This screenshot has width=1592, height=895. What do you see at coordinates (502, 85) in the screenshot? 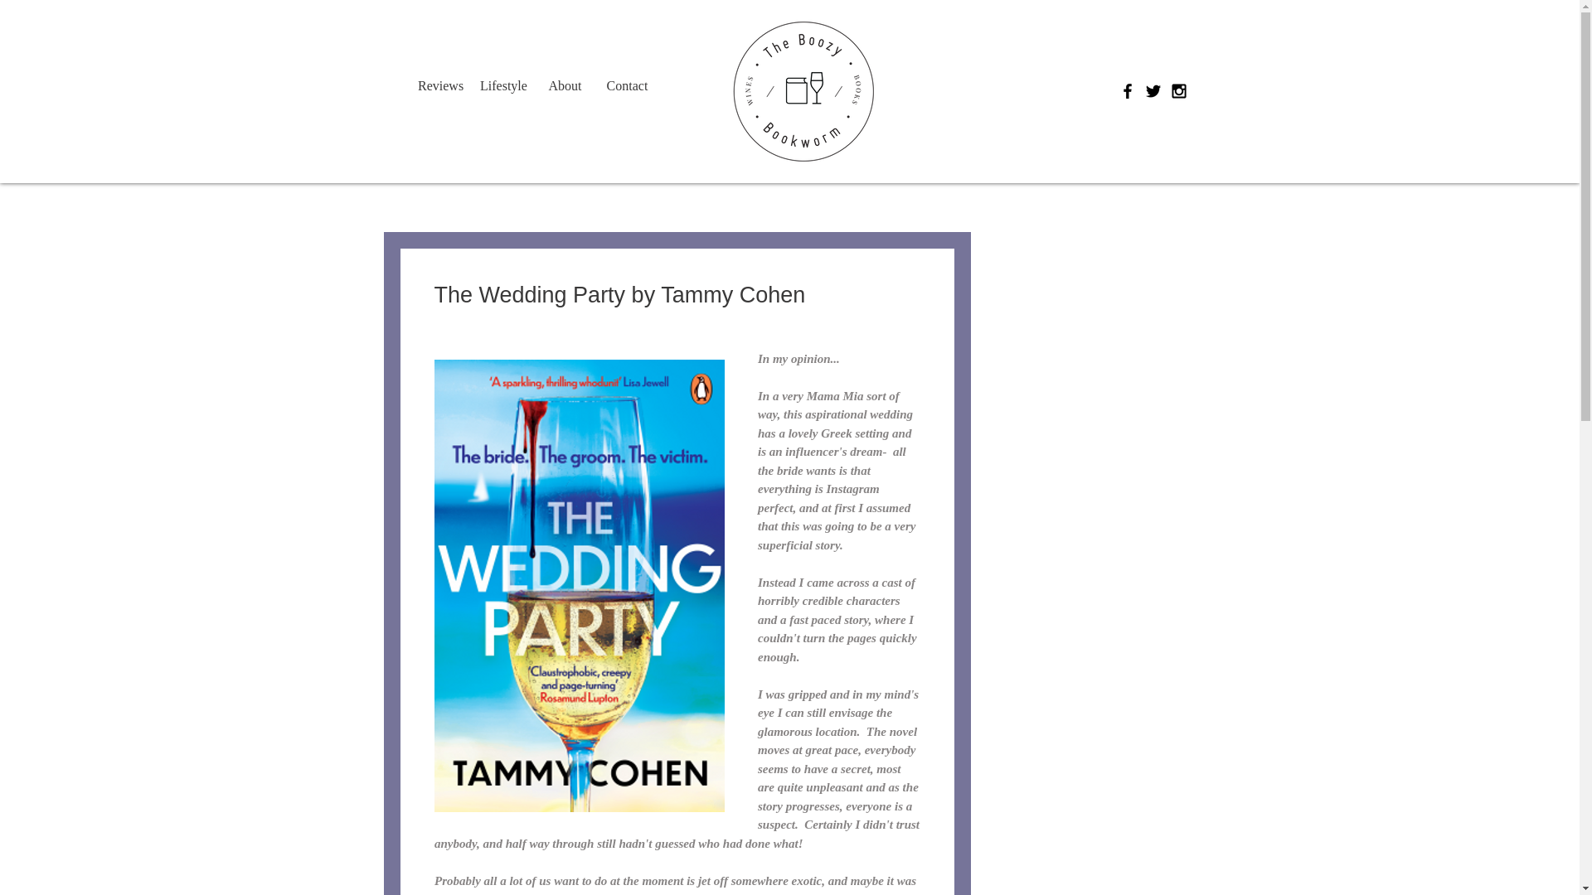
I see `Lifestyle` at bounding box center [502, 85].